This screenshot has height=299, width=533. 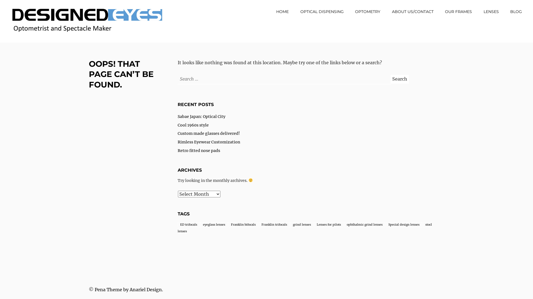 I want to click on Search, so click(x=400, y=79).